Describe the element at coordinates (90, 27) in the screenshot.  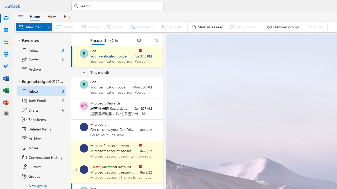
I see `Archive` at that location.